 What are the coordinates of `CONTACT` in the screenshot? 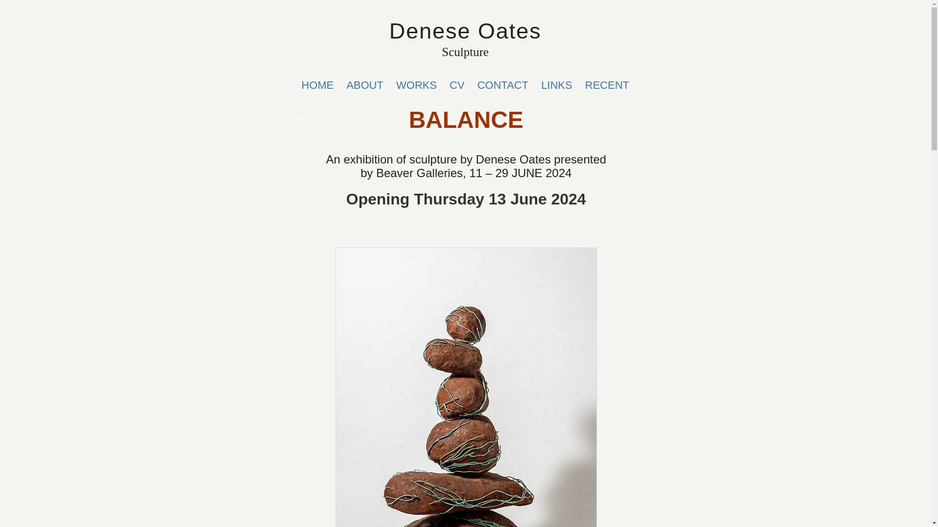 It's located at (503, 85).